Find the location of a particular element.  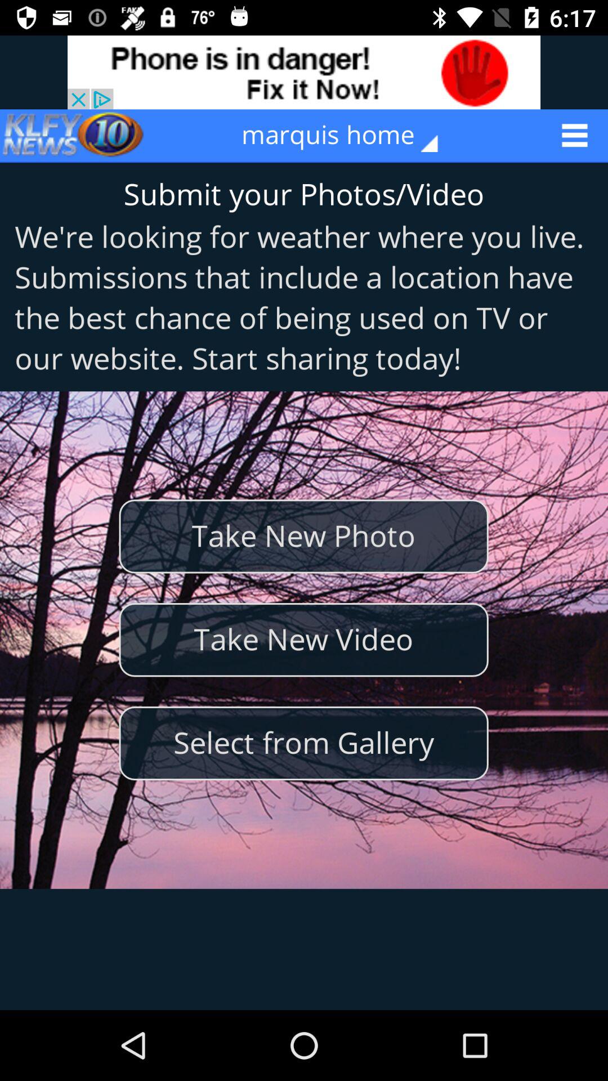

launch item next to the marquis home item is located at coordinates (74, 135).